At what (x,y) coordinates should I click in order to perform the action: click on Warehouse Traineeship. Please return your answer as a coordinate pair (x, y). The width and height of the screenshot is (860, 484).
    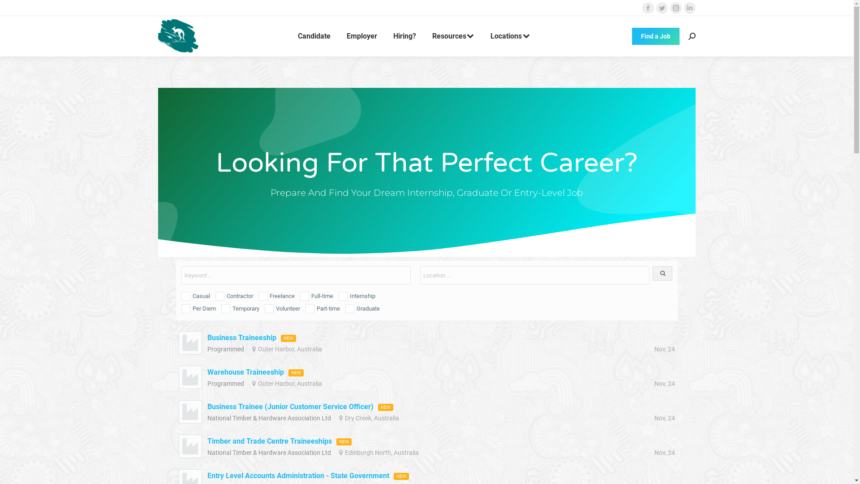
    Looking at the image, I should click on (245, 372).